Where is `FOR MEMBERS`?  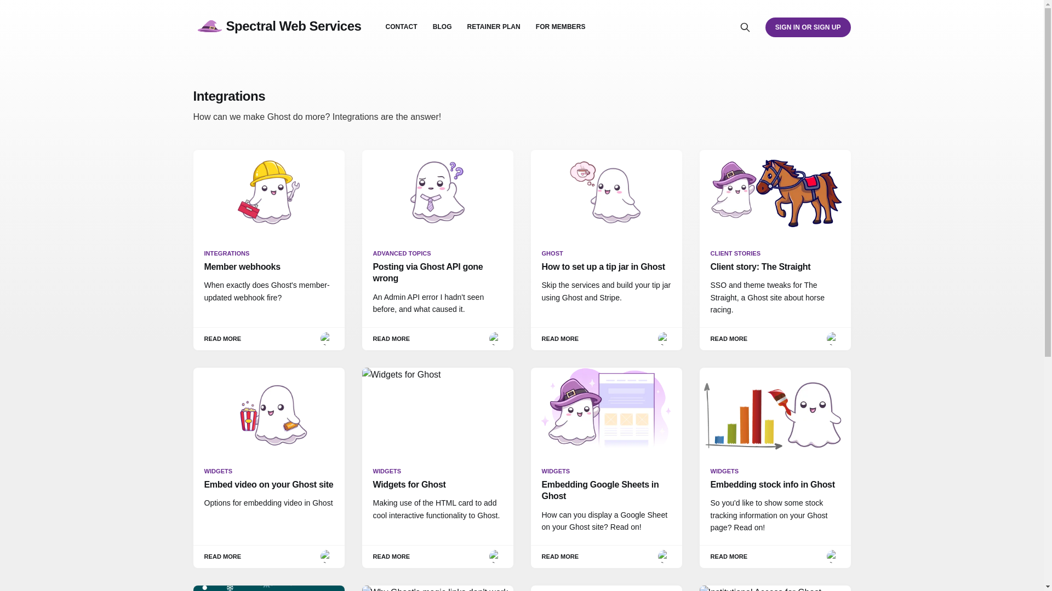 FOR MEMBERS is located at coordinates (561, 27).